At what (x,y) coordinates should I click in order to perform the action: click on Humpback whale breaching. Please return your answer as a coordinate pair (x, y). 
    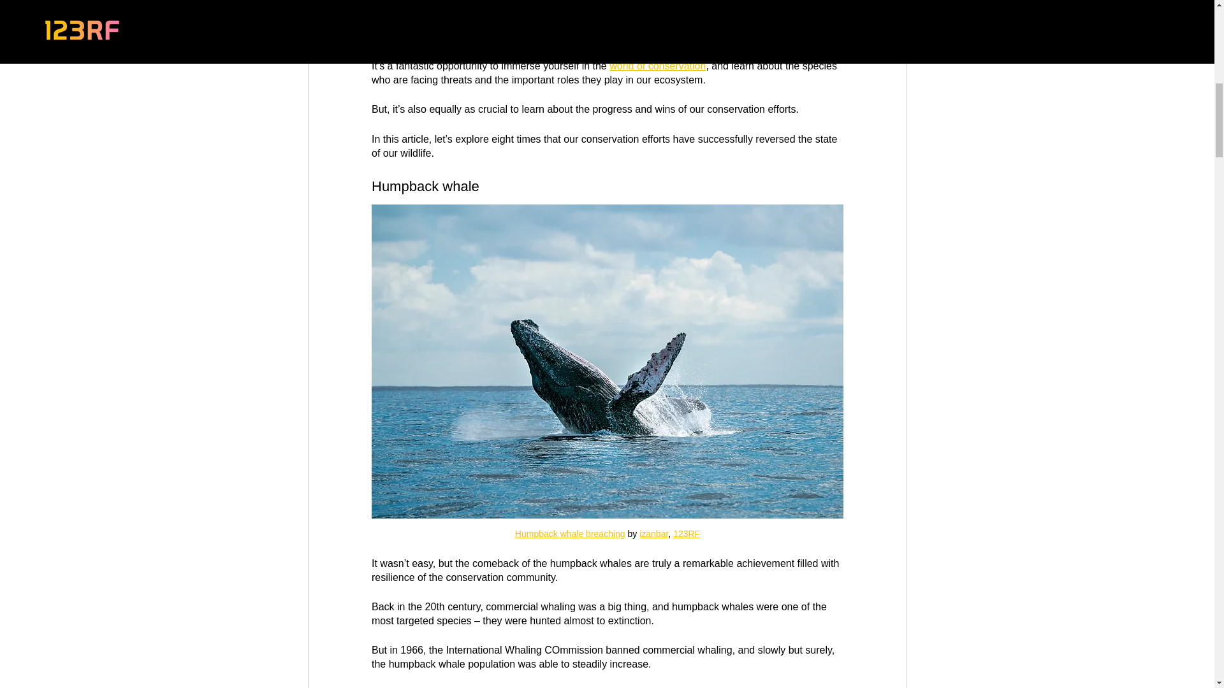
    Looking at the image, I should click on (569, 533).